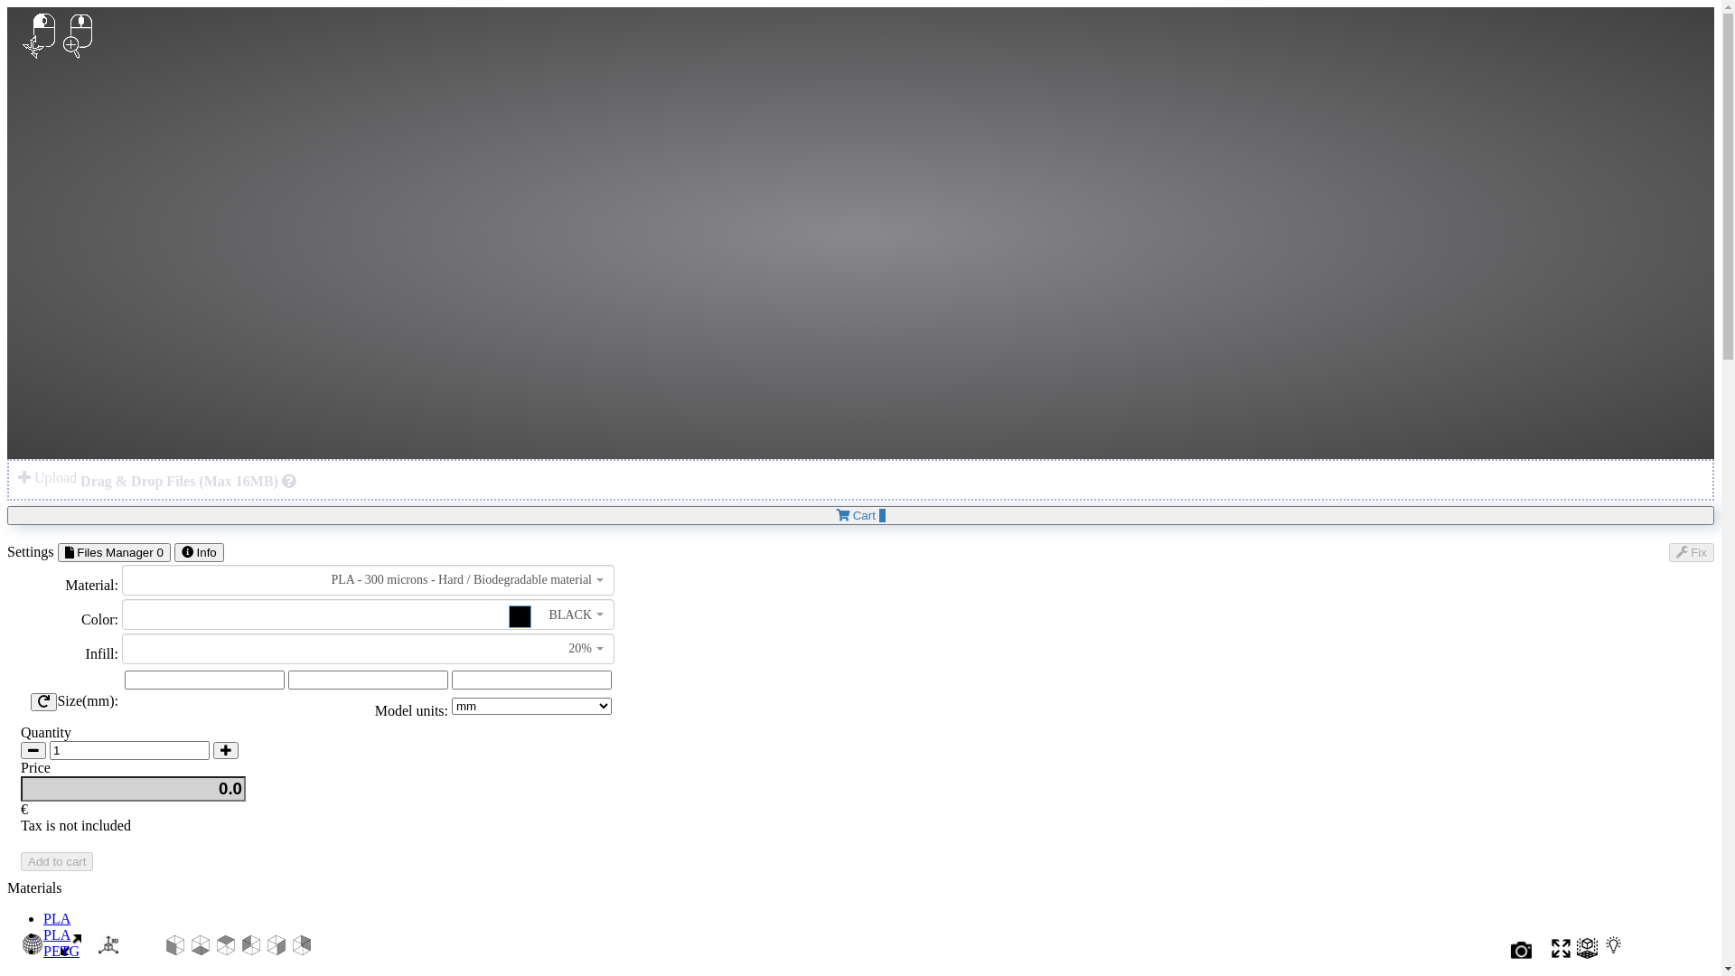  Describe the element at coordinates (1614, 954) in the screenshot. I see `Light` at that location.